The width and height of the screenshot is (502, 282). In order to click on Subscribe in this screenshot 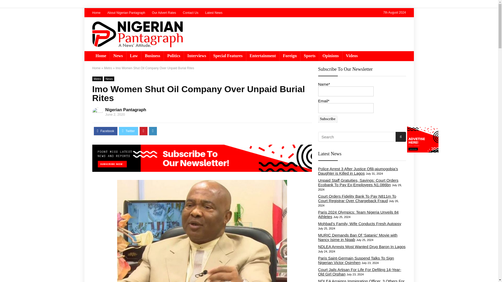, I will do `click(327, 119)`.